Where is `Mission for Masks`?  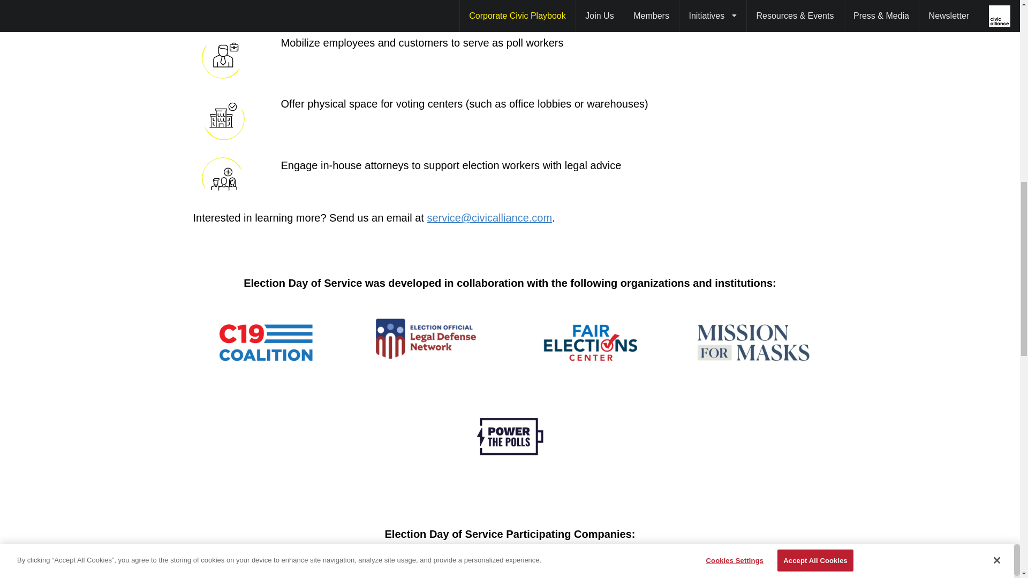 Mission for Masks is located at coordinates (752, 343).